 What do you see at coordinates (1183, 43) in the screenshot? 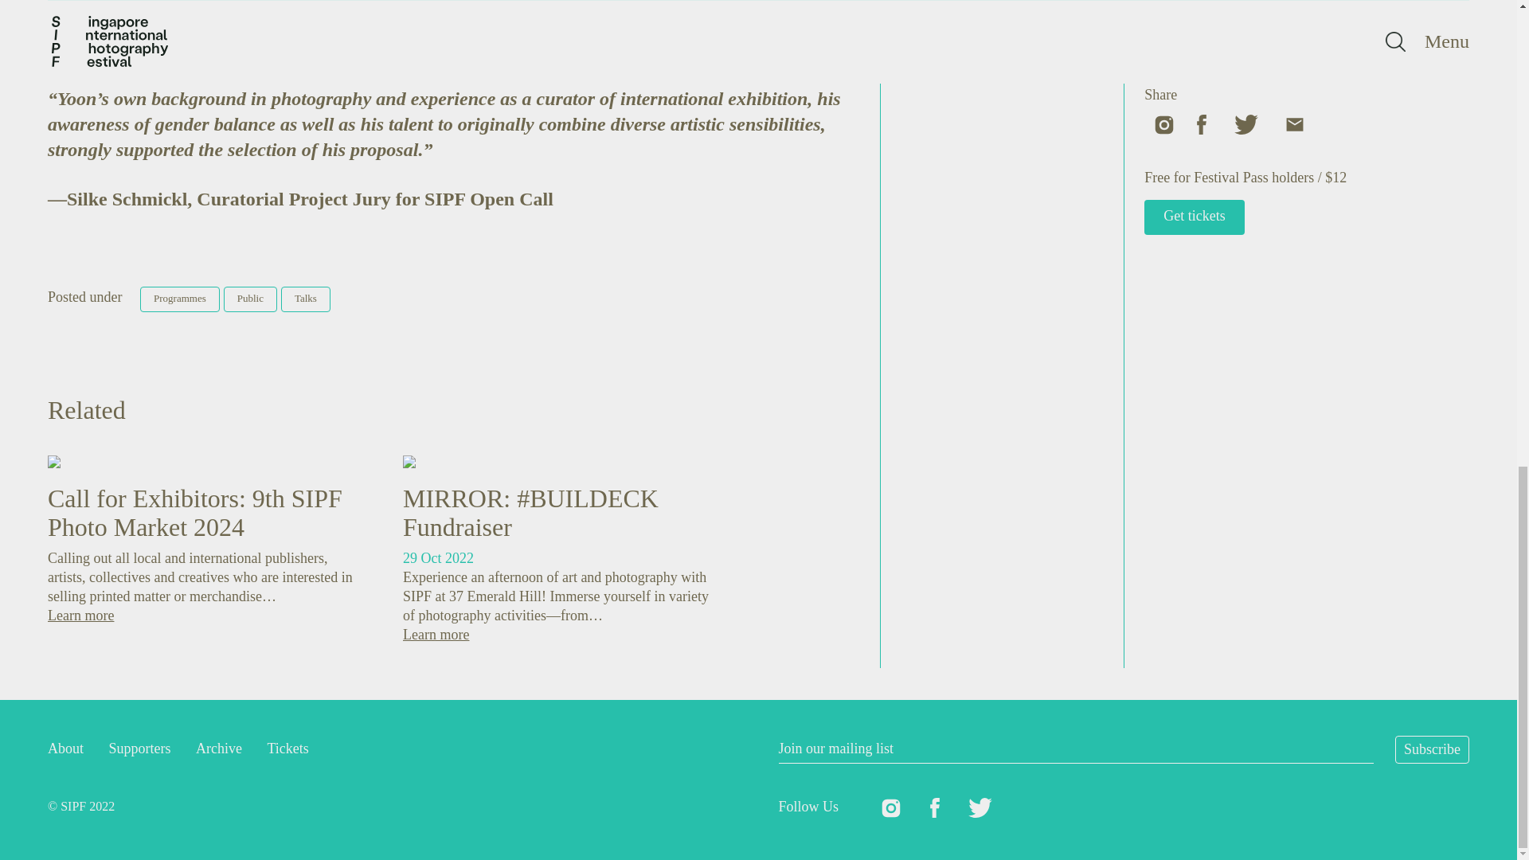
I see `View location` at bounding box center [1183, 43].